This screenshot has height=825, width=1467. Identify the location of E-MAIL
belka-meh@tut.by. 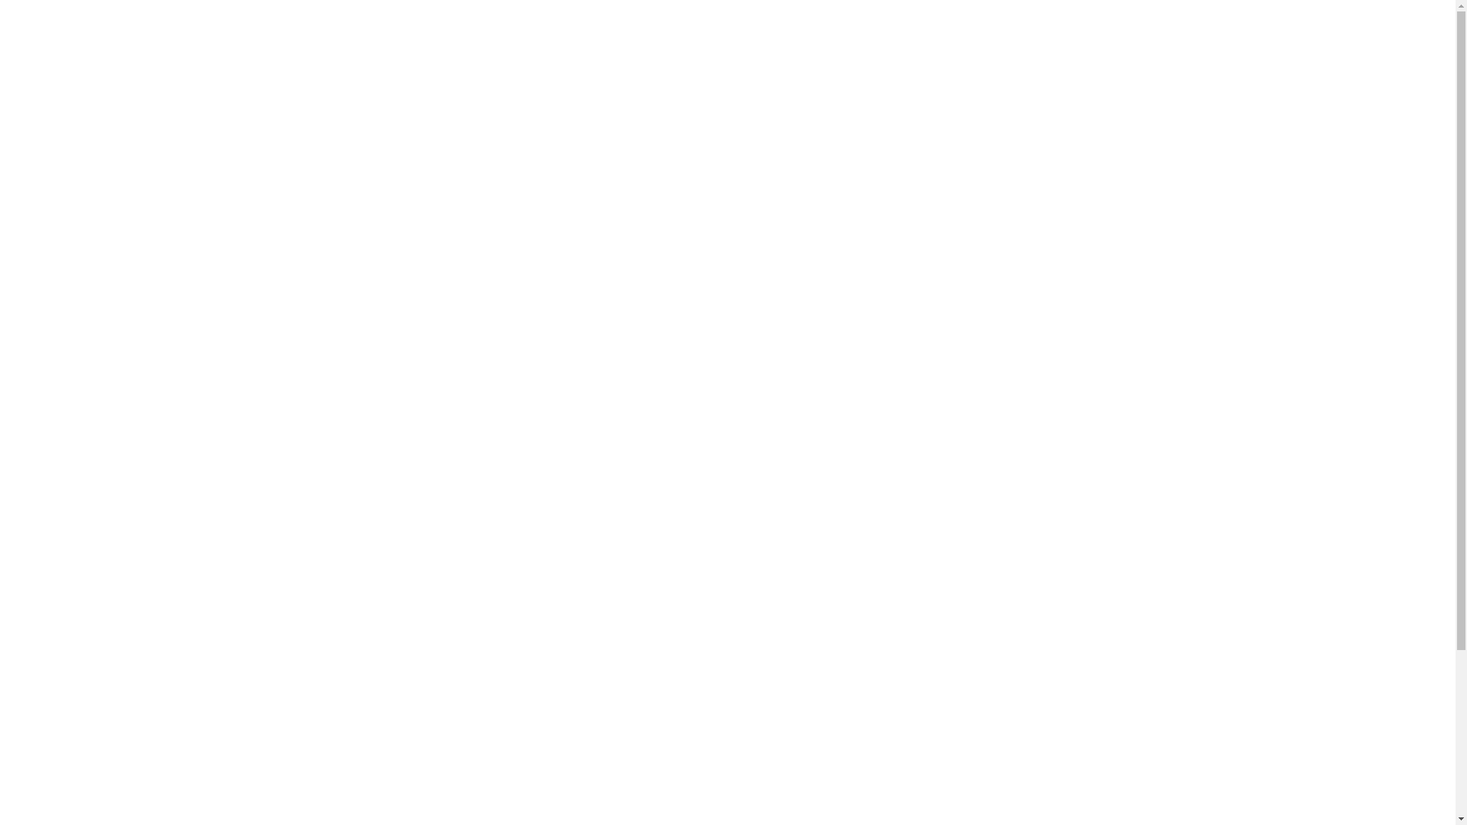
(899, 46).